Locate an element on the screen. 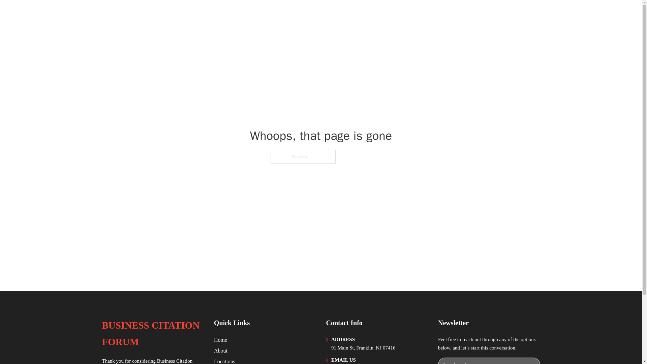 This screenshot has width=647, height=364. Locations is located at coordinates (224, 361).